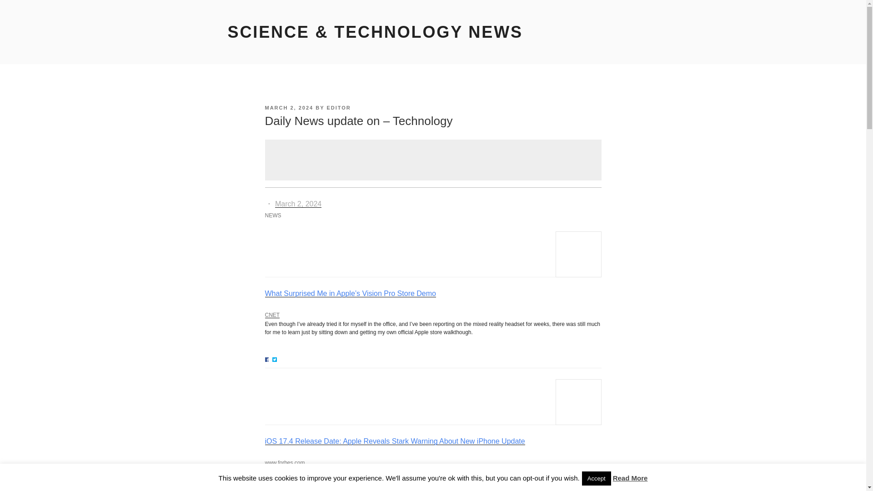 The height and width of the screenshot is (491, 873). What do you see at coordinates (285, 462) in the screenshot?
I see `www.forbes.com` at bounding box center [285, 462].